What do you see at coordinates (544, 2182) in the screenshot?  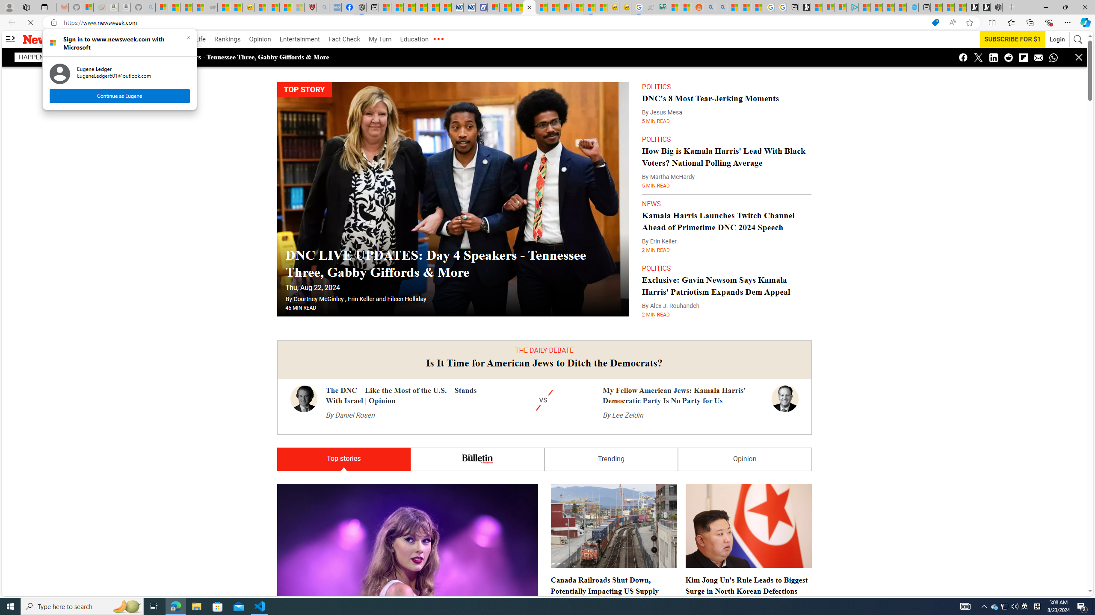 I see `Tim Walz's Son Gus Gets Emotional During Dad's DNC Speech` at bounding box center [544, 2182].